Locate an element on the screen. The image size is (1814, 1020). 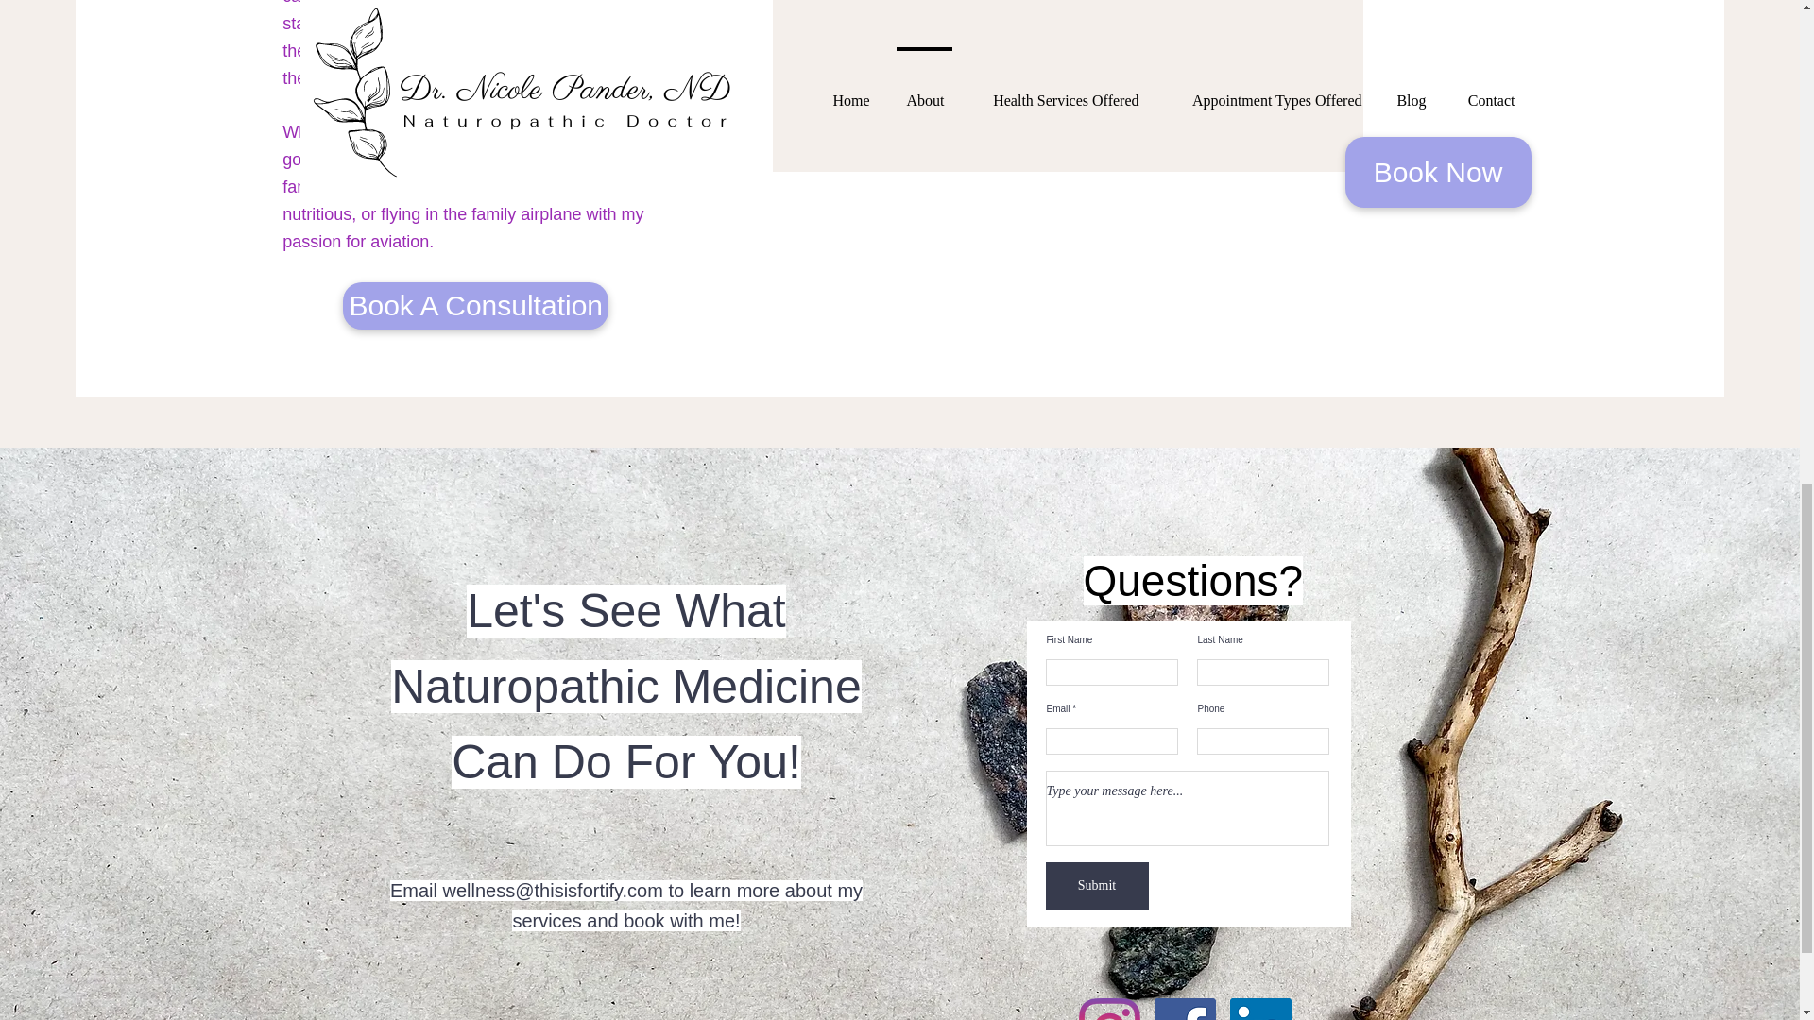
Submit is located at coordinates (1096, 886).